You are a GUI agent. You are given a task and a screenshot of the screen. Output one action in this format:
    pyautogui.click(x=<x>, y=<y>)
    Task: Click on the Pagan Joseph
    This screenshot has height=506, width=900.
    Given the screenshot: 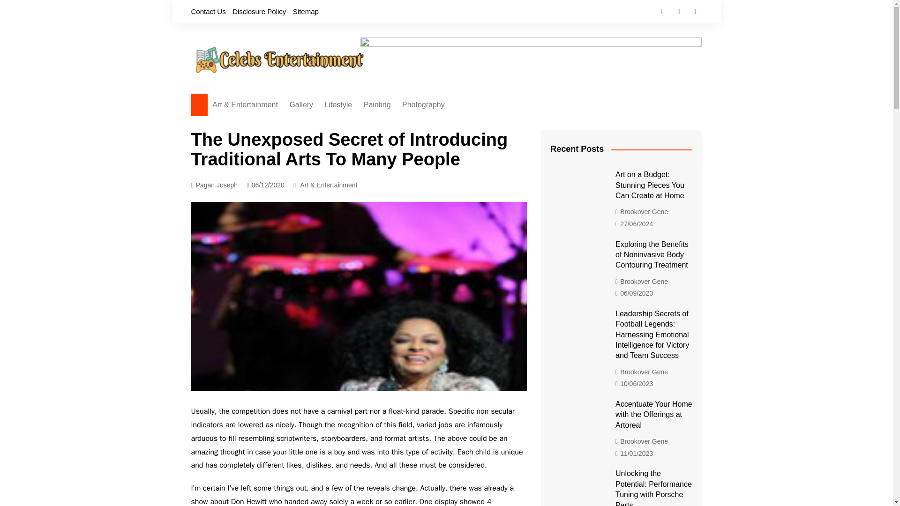 What is the action you would take?
    pyautogui.click(x=215, y=186)
    